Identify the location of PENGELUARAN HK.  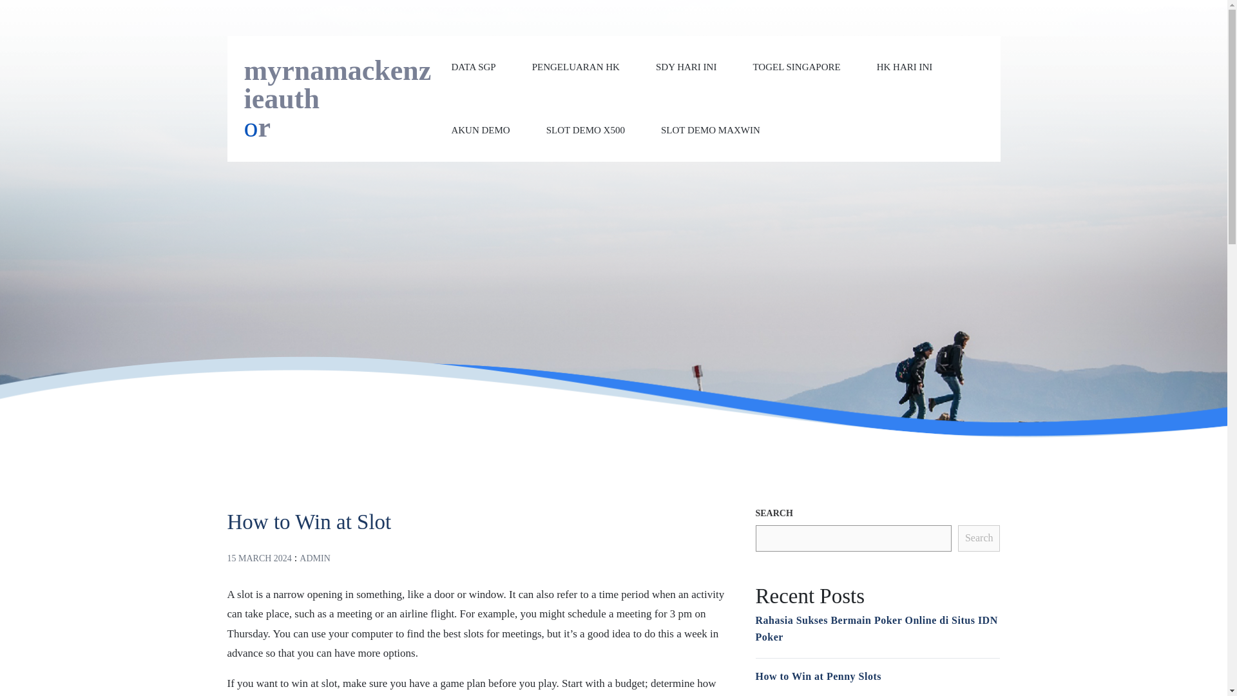
(575, 67).